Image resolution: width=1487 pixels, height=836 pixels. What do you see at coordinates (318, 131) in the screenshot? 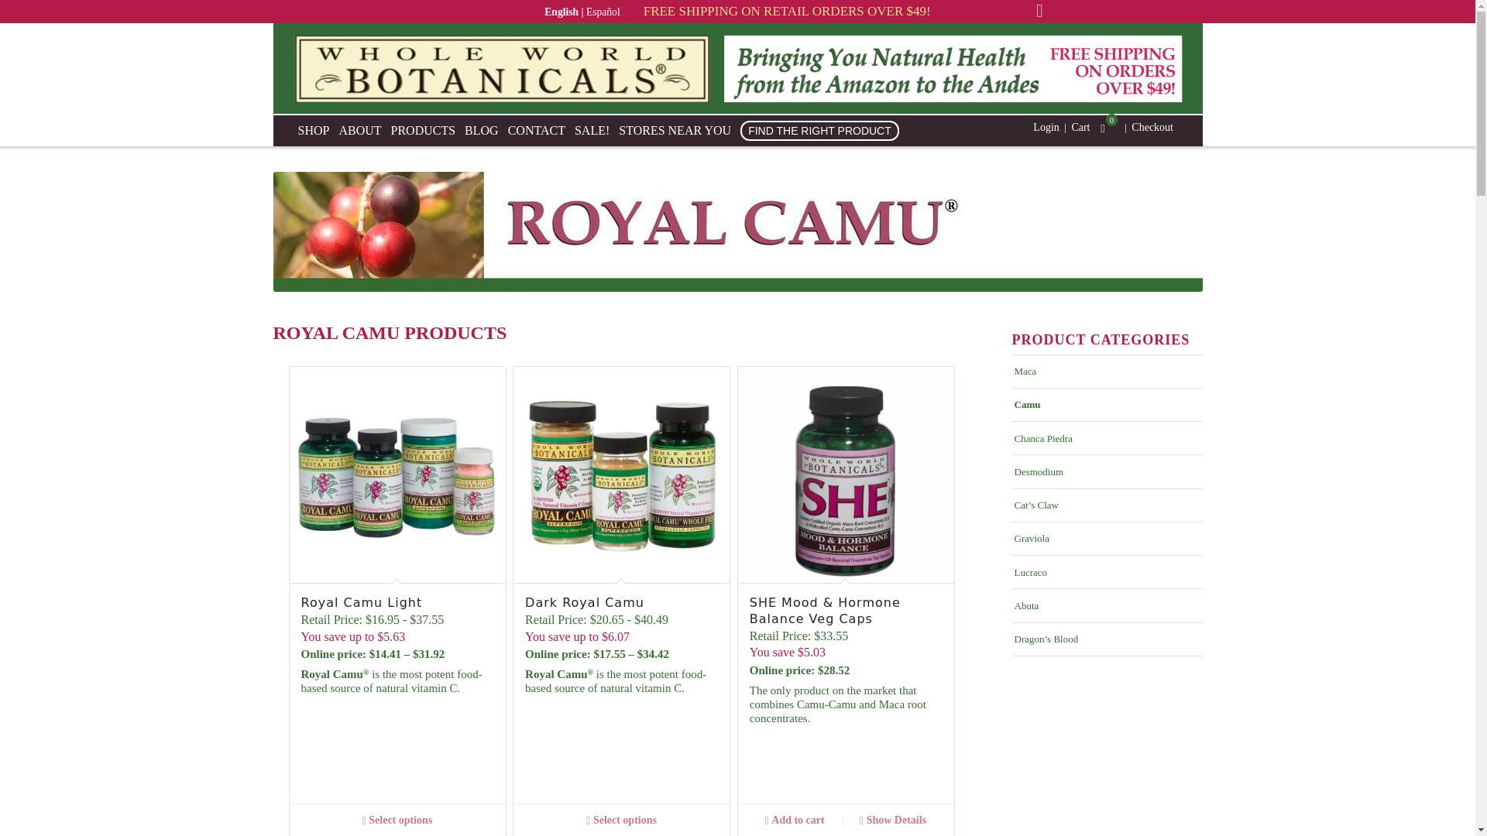
I see `SHOP` at bounding box center [318, 131].